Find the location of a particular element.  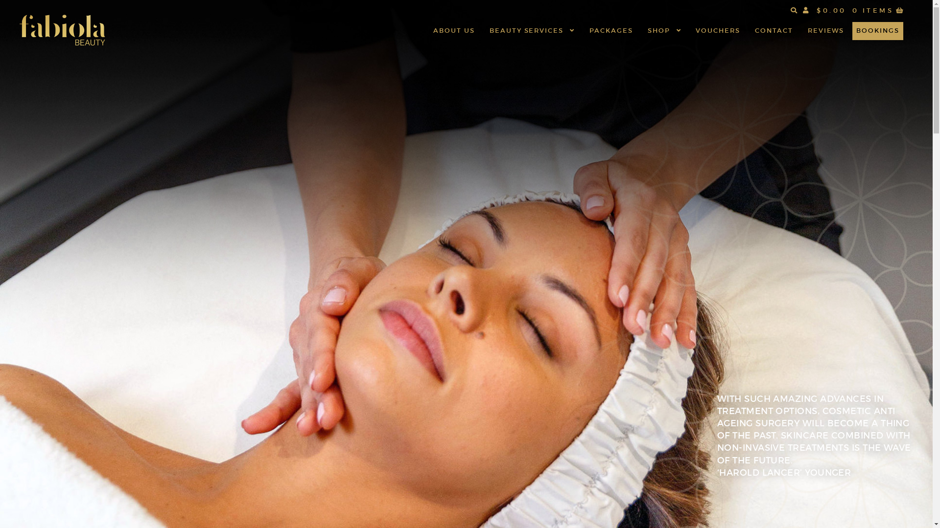

(02) 4228 3229 is located at coordinates (636, 386).